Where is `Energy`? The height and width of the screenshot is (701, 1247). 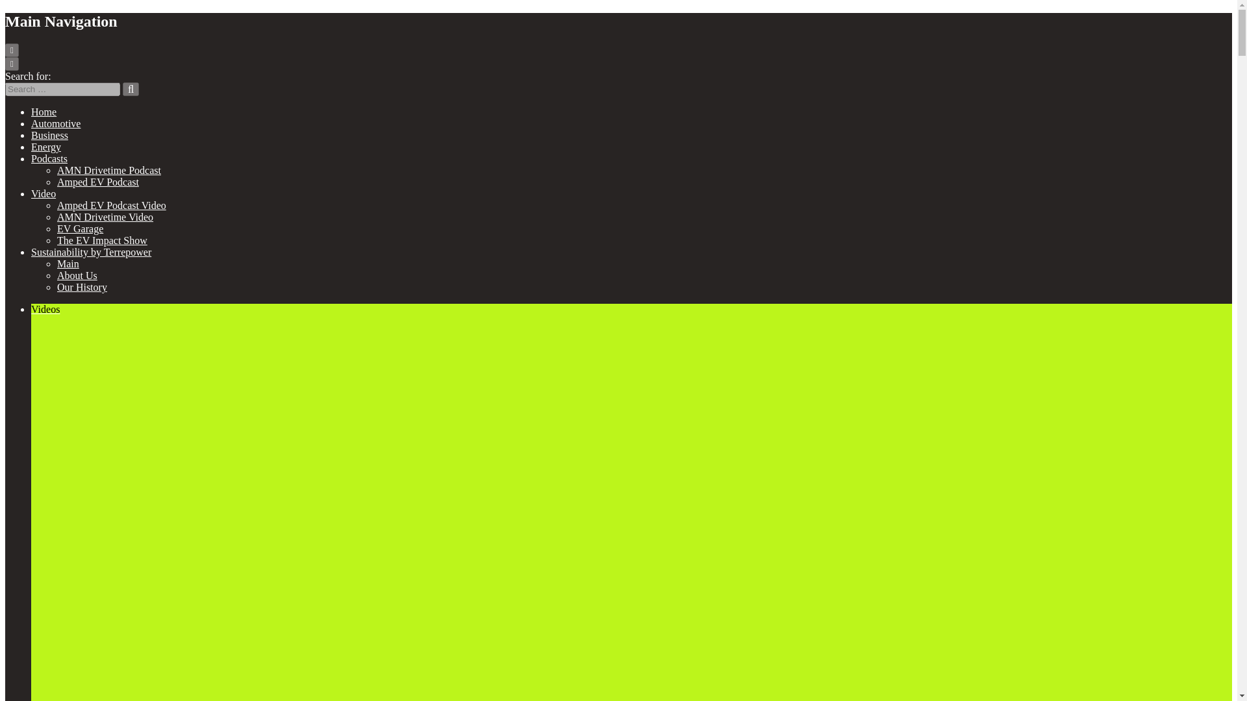 Energy is located at coordinates (46, 147).